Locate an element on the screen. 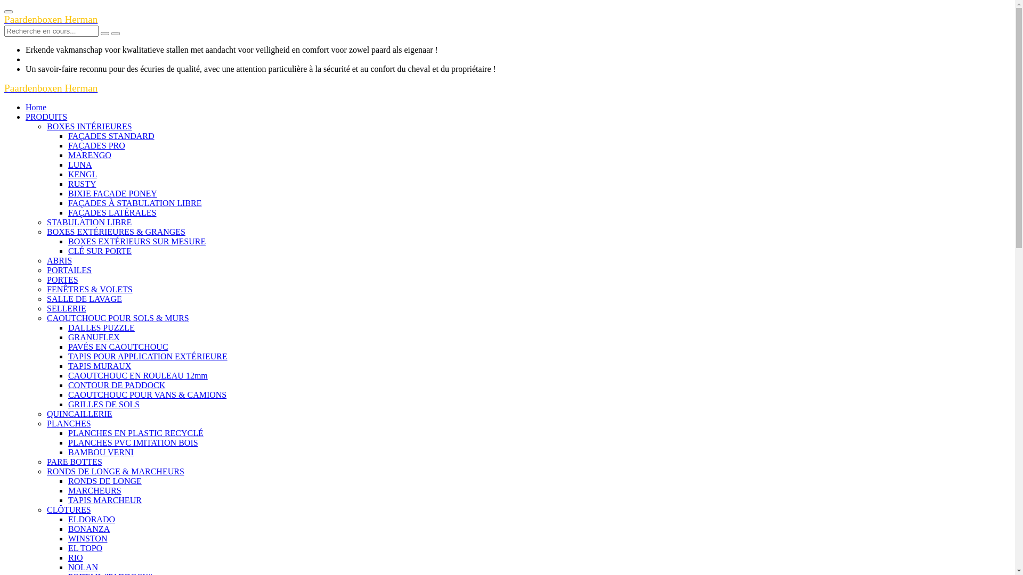 This screenshot has width=1023, height=575. RIO is located at coordinates (76, 558).